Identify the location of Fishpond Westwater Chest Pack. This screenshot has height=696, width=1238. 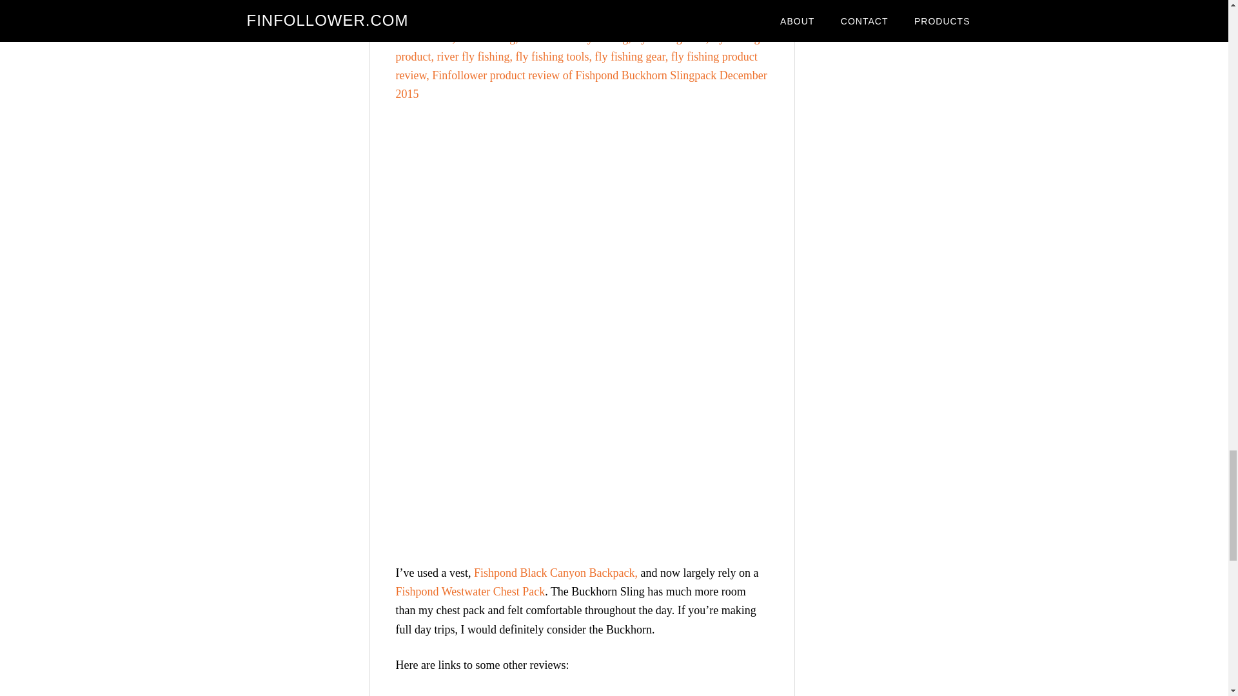
(471, 592).